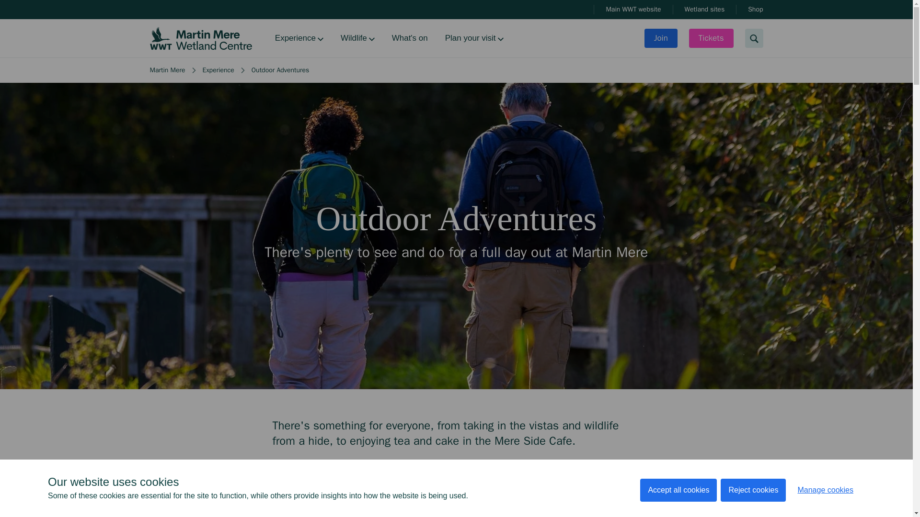 The width and height of the screenshot is (920, 517). I want to click on Plan your visit, so click(474, 38).